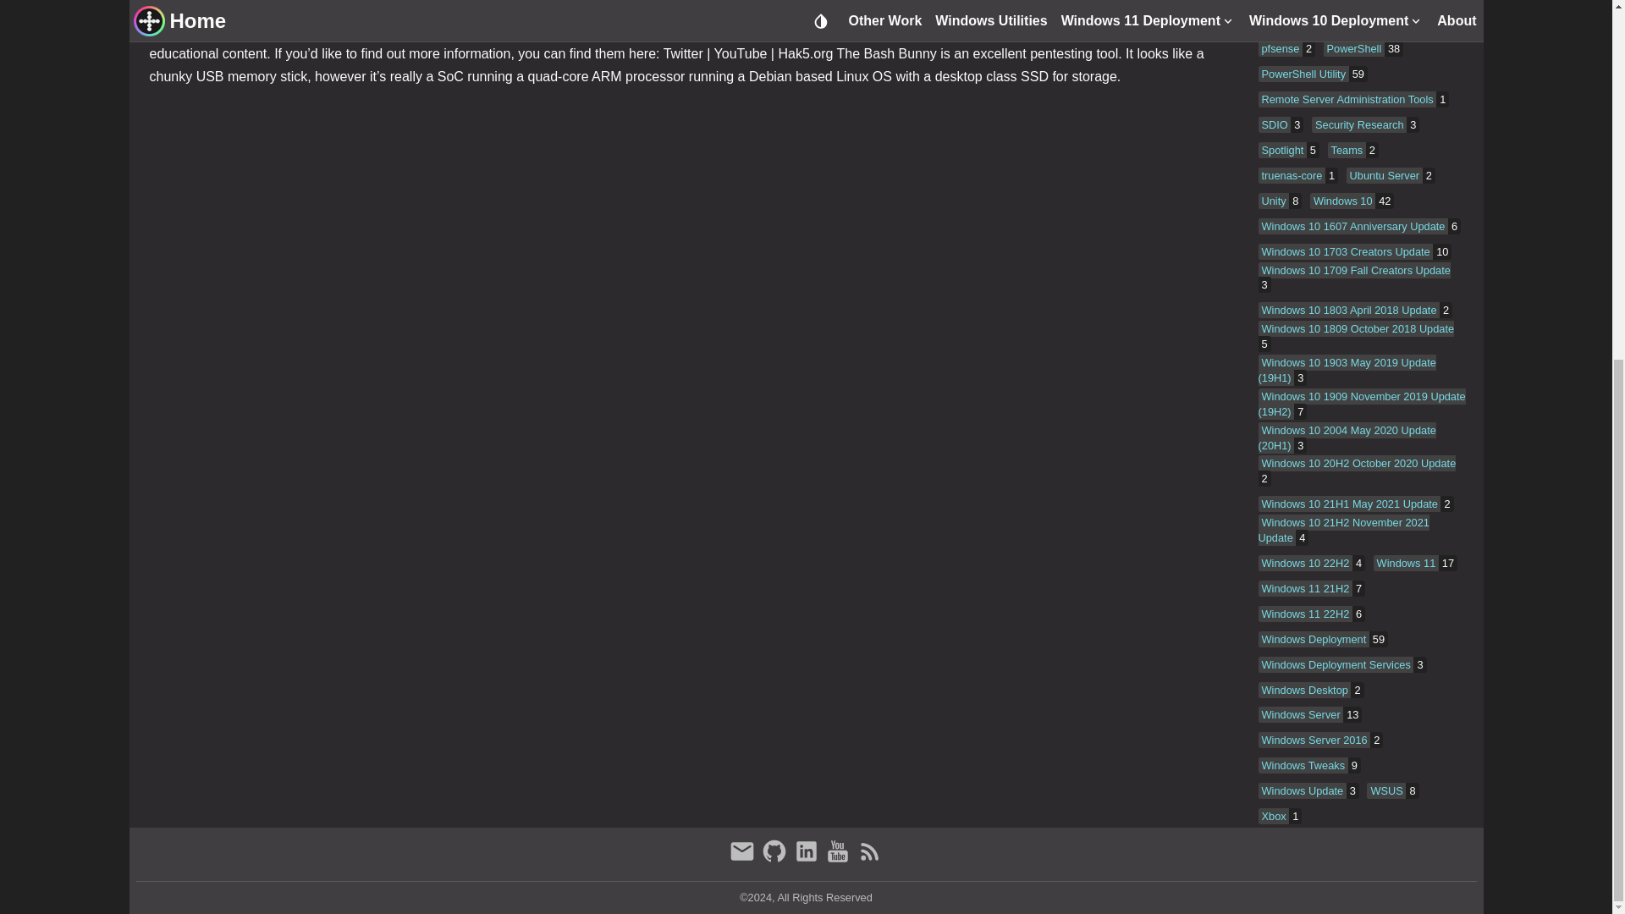 This screenshot has height=914, width=1625. I want to click on email, so click(744, 859).